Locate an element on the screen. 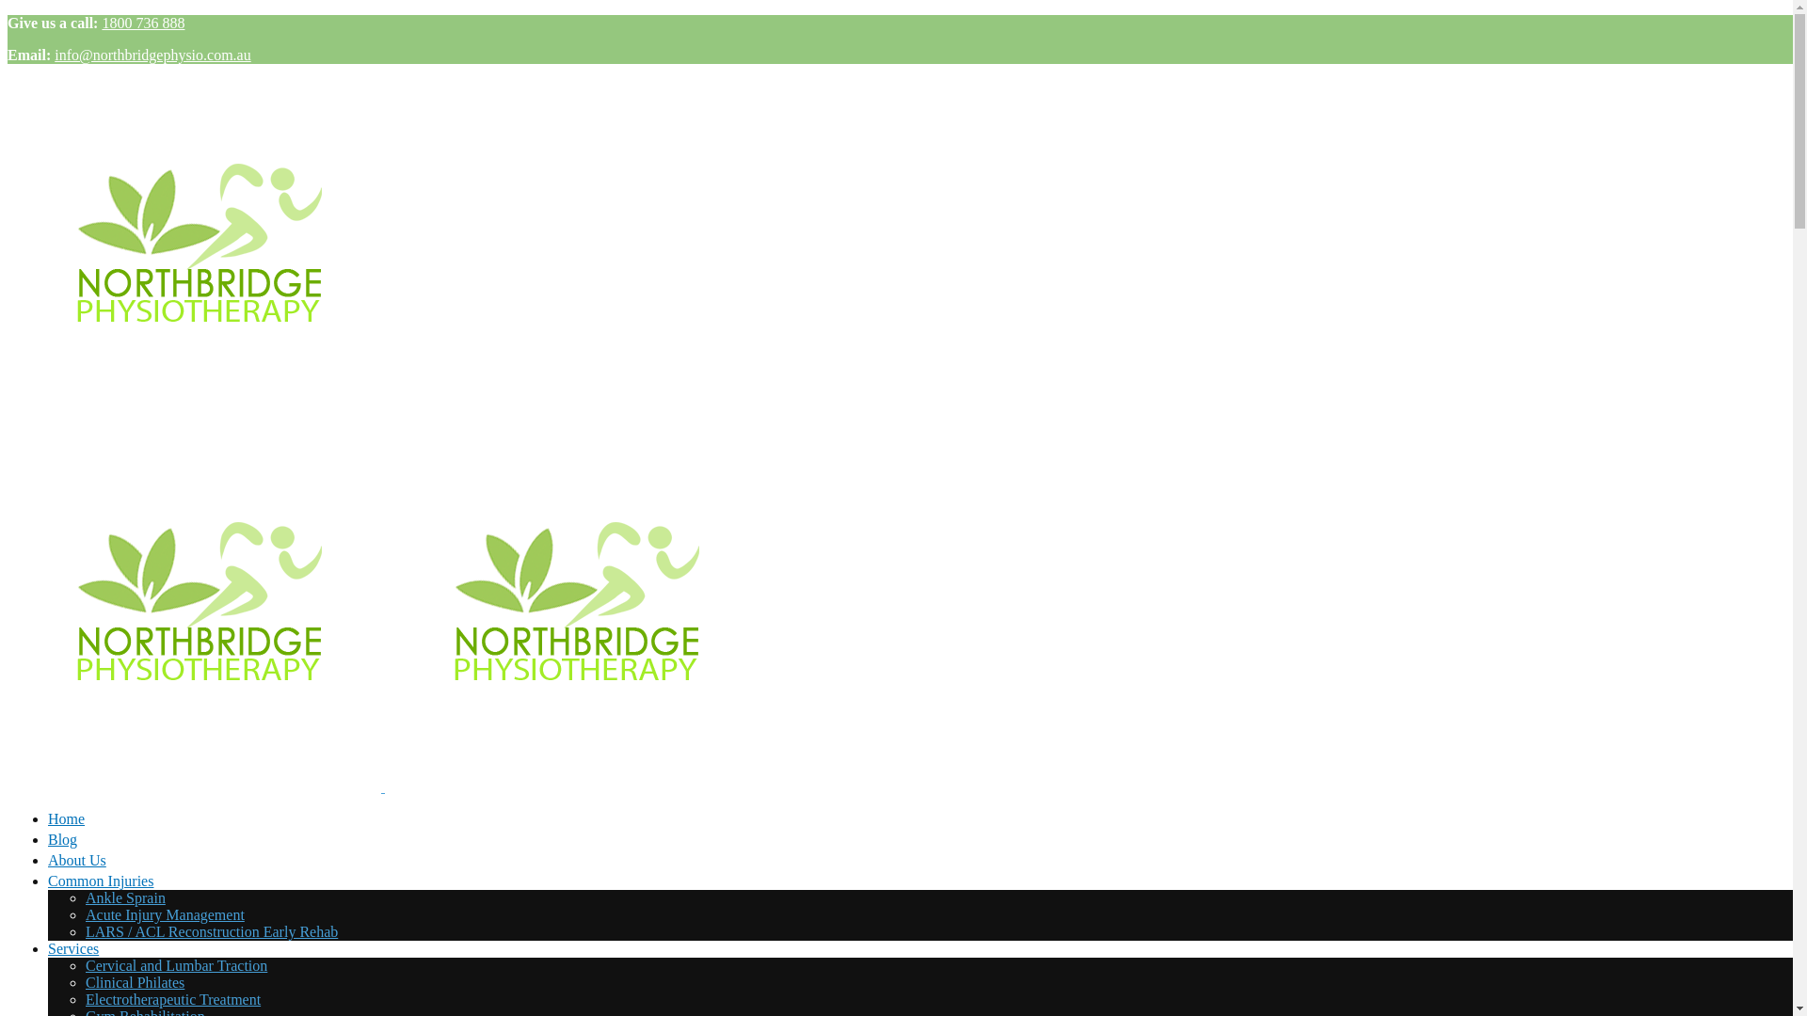 The image size is (1807, 1016). Common Injuries is located at coordinates (101, 881).